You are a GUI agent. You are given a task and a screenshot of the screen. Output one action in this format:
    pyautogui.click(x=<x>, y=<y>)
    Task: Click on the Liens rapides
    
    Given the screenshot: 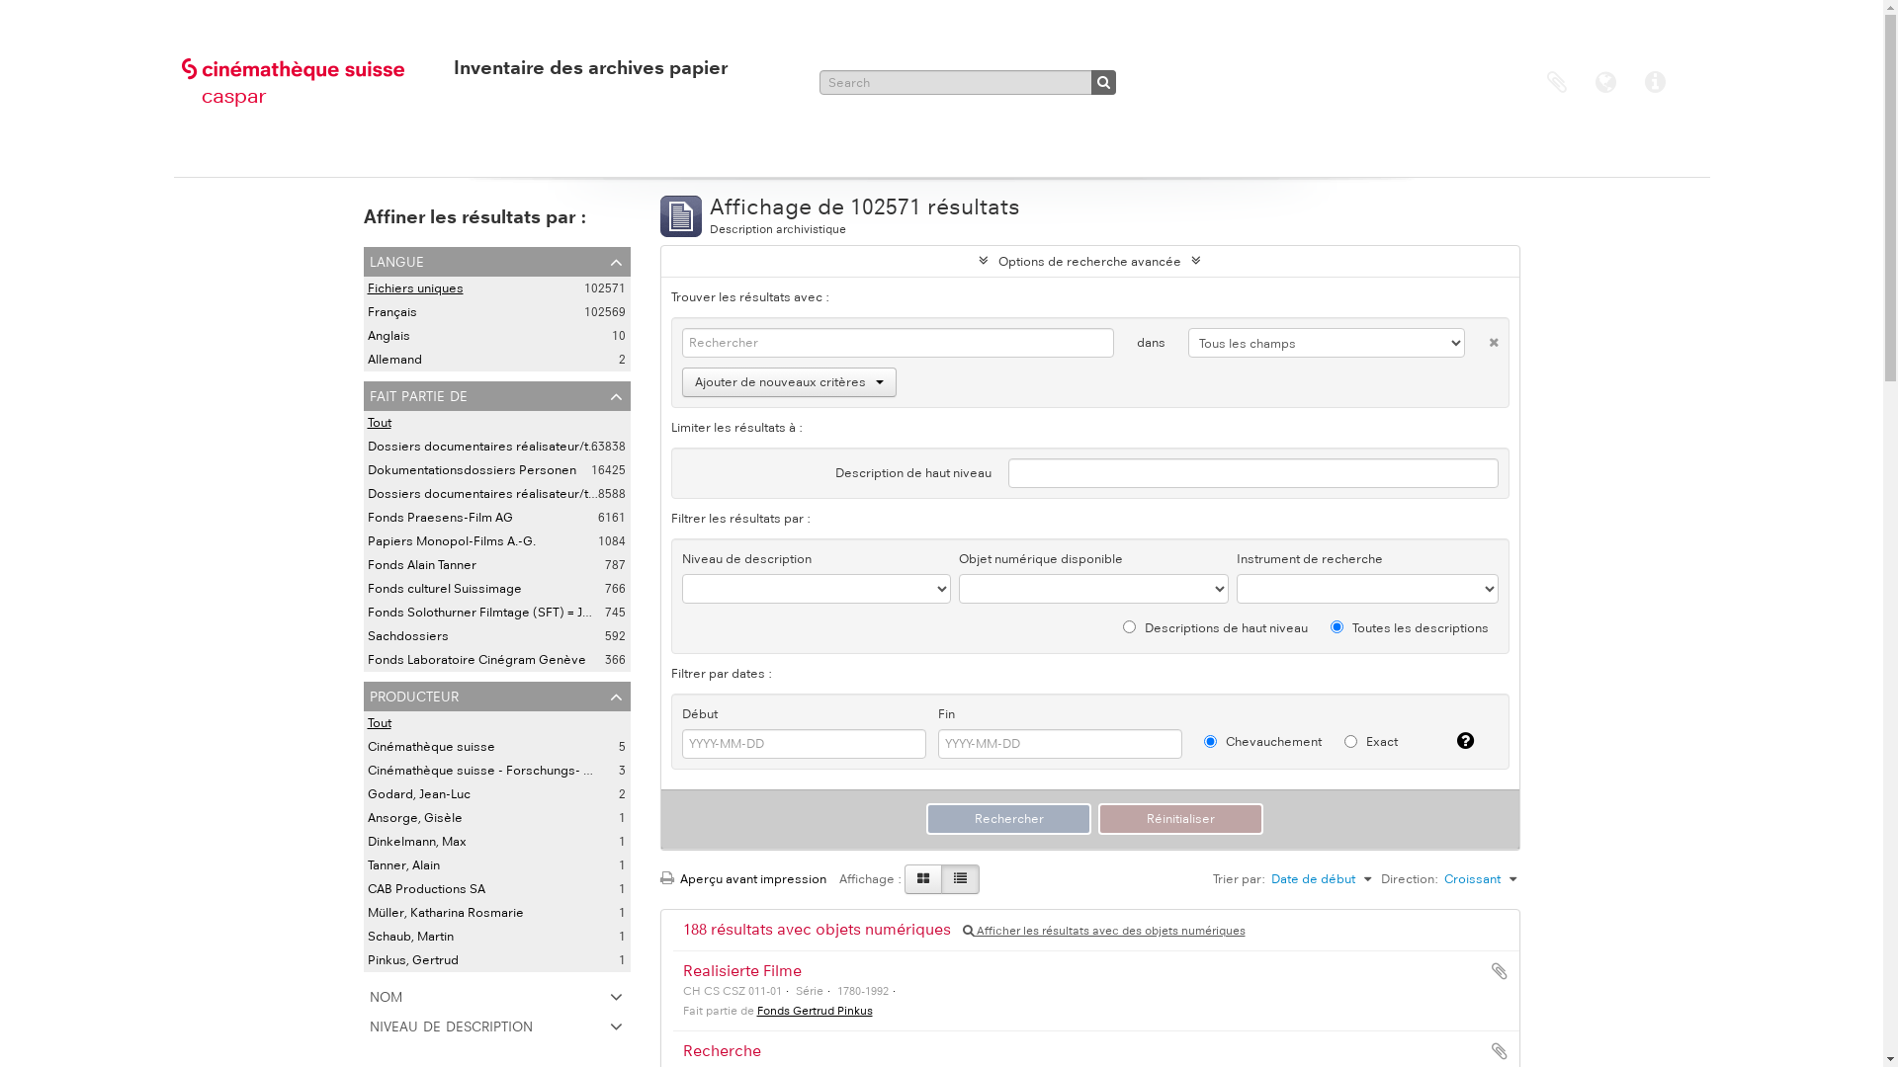 What is the action you would take?
    pyautogui.click(x=1656, y=83)
    